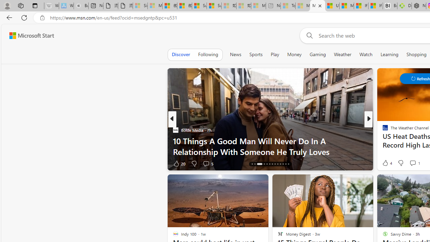 This screenshot has height=242, width=430. Describe the element at coordinates (419, 163) in the screenshot. I see `View comments 339 Comment` at that location.